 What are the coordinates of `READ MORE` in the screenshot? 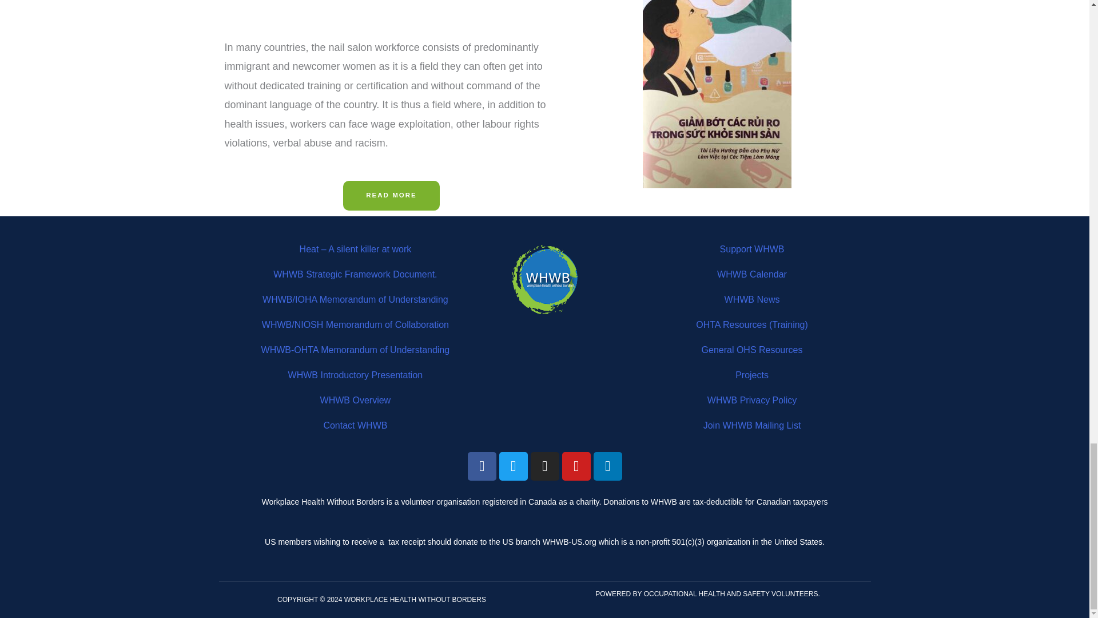 It's located at (391, 196).